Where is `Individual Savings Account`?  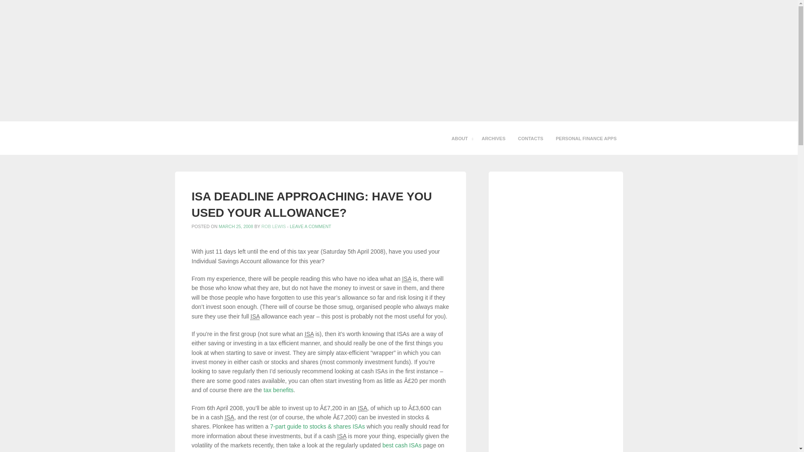
Individual Savings Account is located at coordinates (406, 279).